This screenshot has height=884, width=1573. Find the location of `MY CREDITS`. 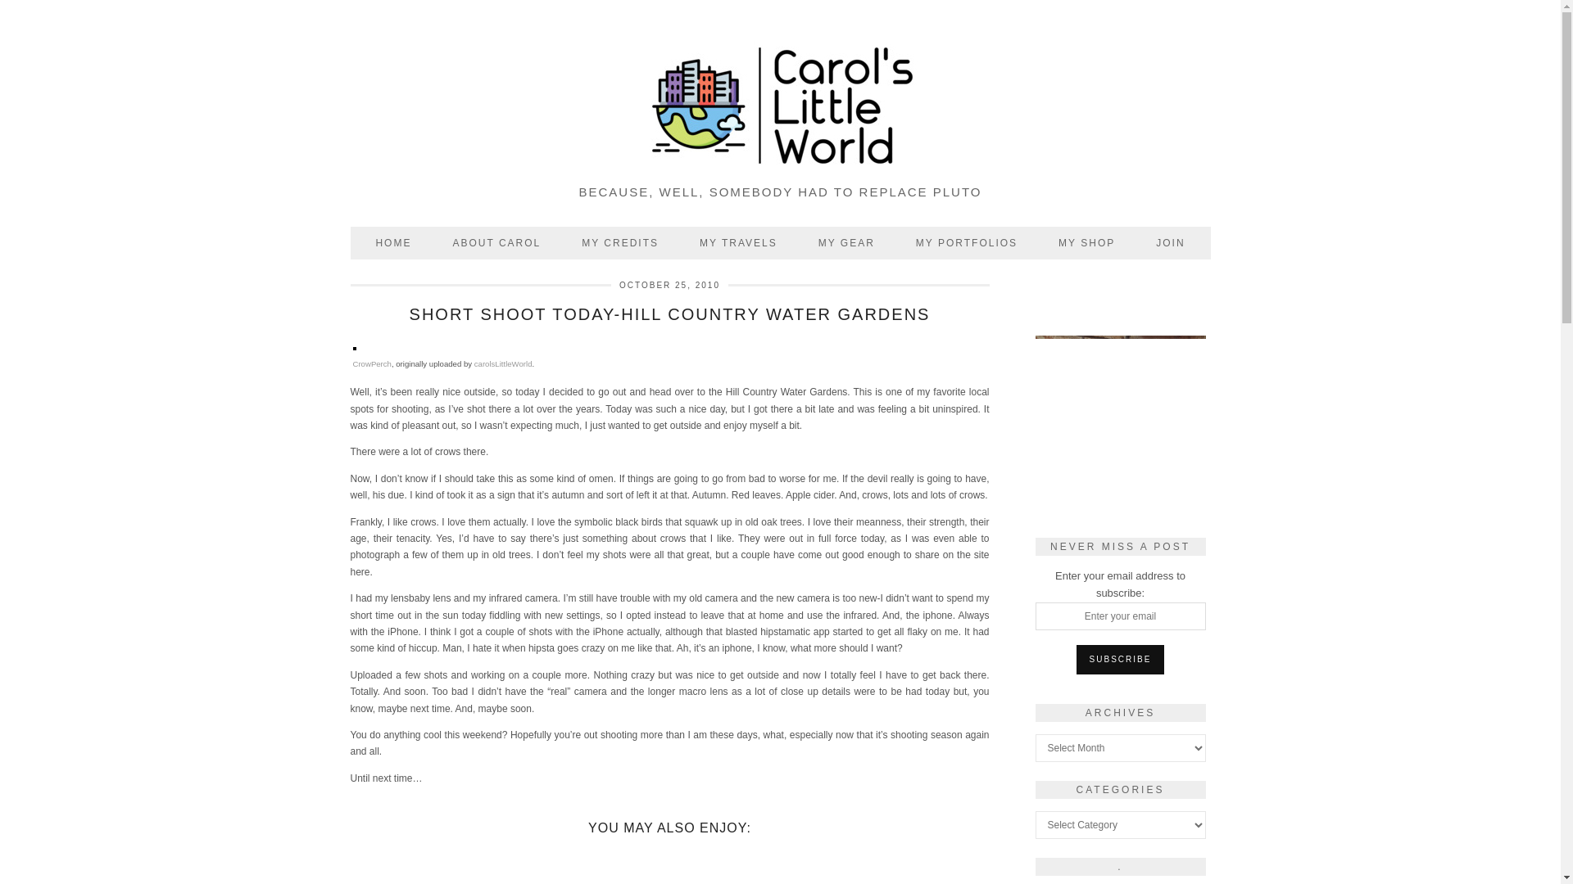

MY CREDITS is located at coordinates (620, 242).